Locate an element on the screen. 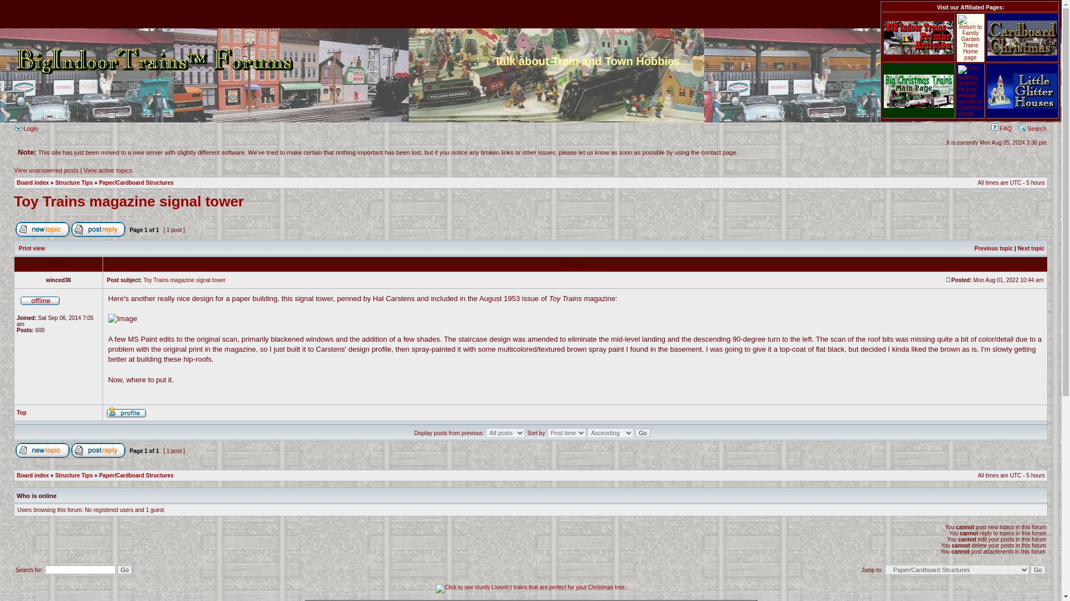 The width and height of the screenshot is (1070, 601). Toy Trains magazine signal tower is located at coordinates (128, 201).